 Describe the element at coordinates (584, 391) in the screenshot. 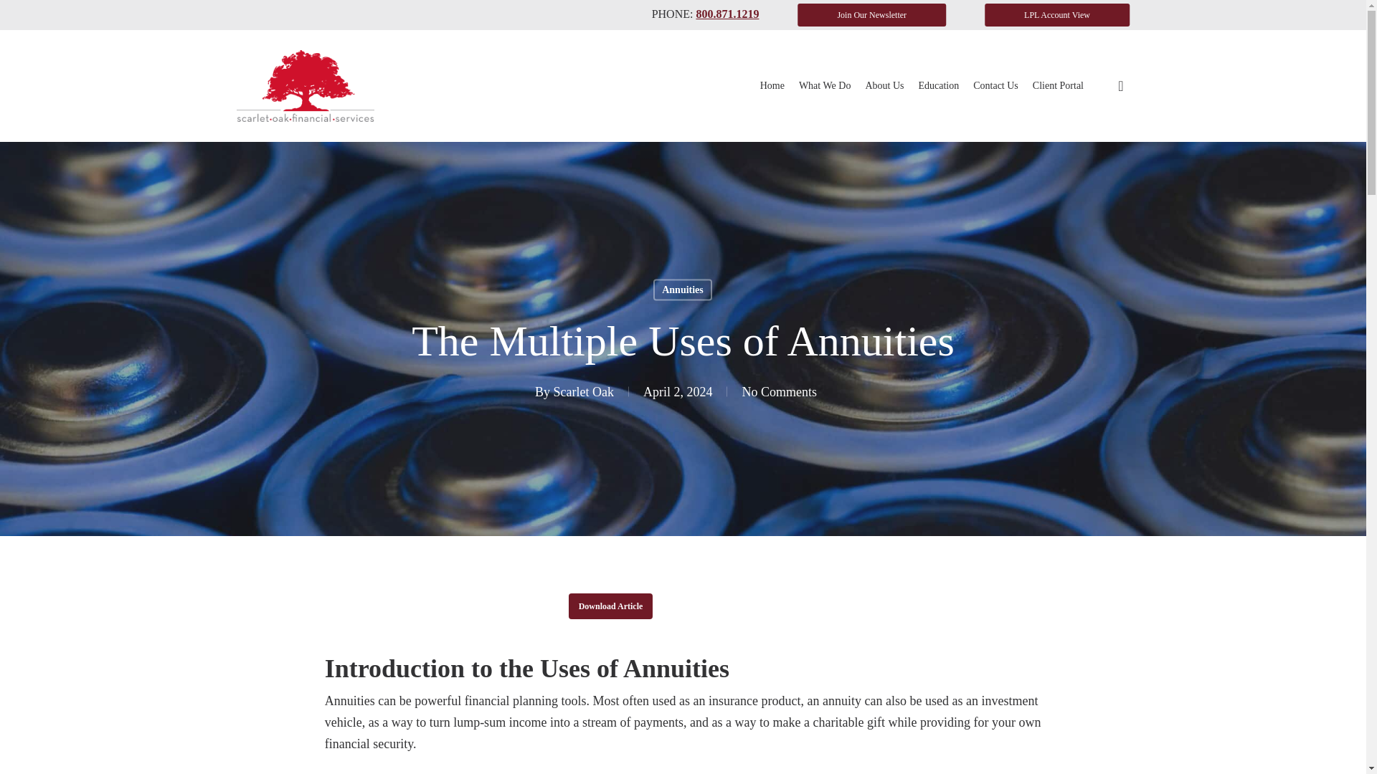

I see `Posts by Scarlet Oak` at that location.